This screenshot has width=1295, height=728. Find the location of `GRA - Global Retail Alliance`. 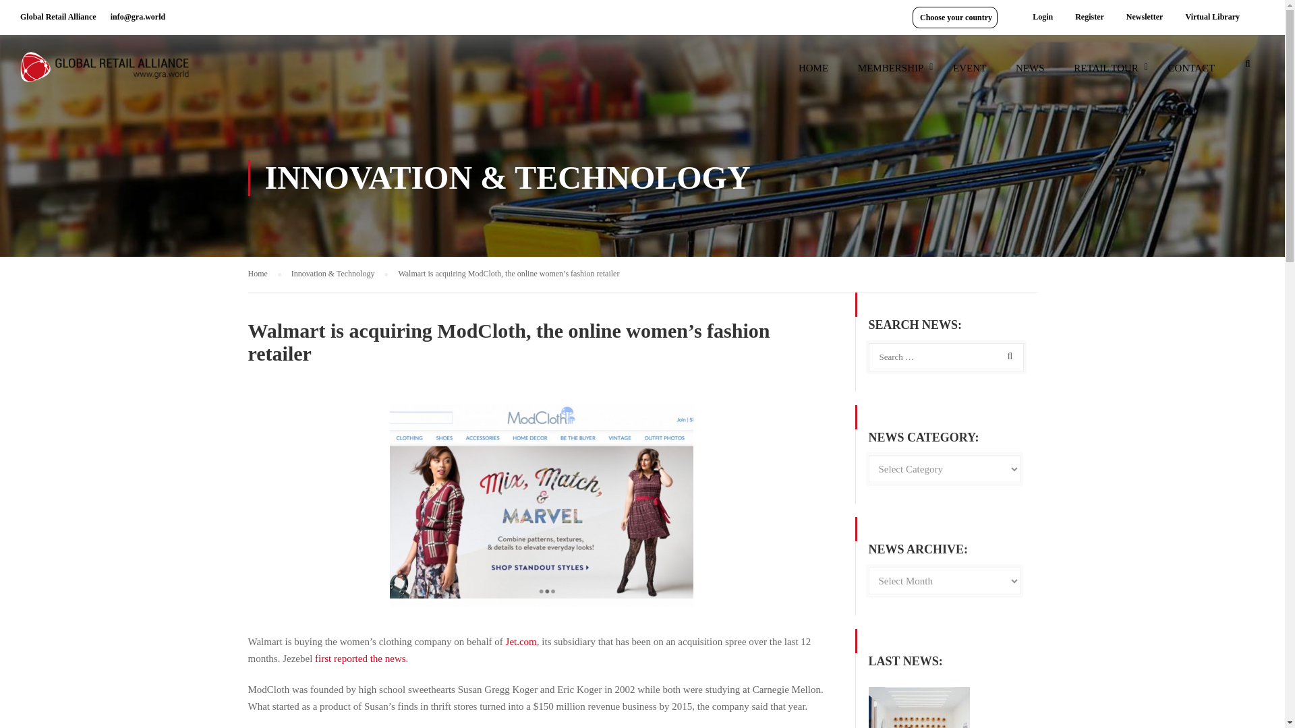

GRA - Global Retail Alliance is located at coordinates (105, 73).